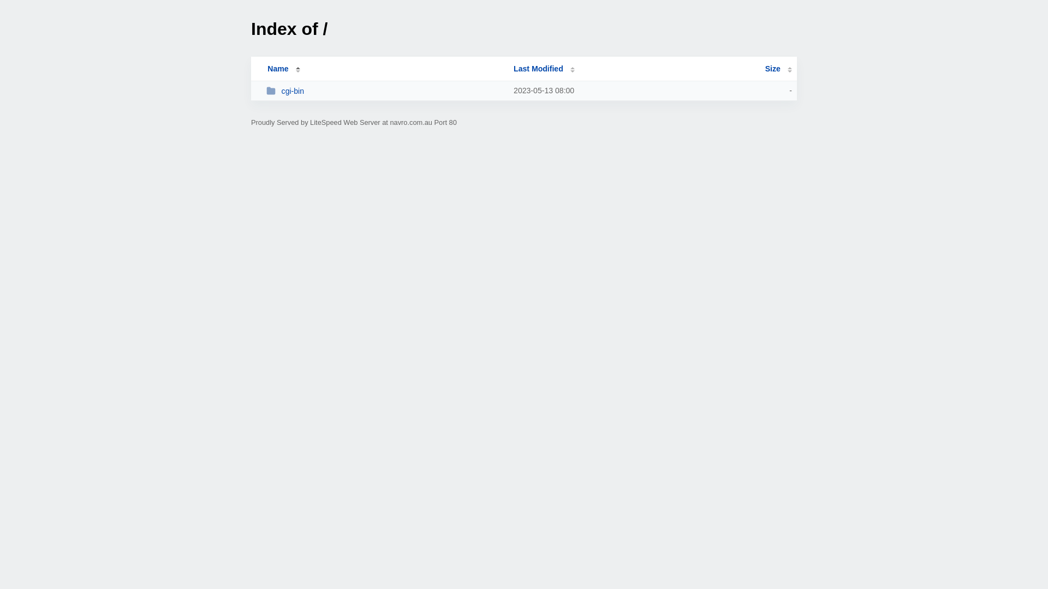 The width and height of the screenshot is (1048, 589). What do you see at coordinates (278, 69) in the screenshot?
I see `Name` at bounding box center [278, 69].